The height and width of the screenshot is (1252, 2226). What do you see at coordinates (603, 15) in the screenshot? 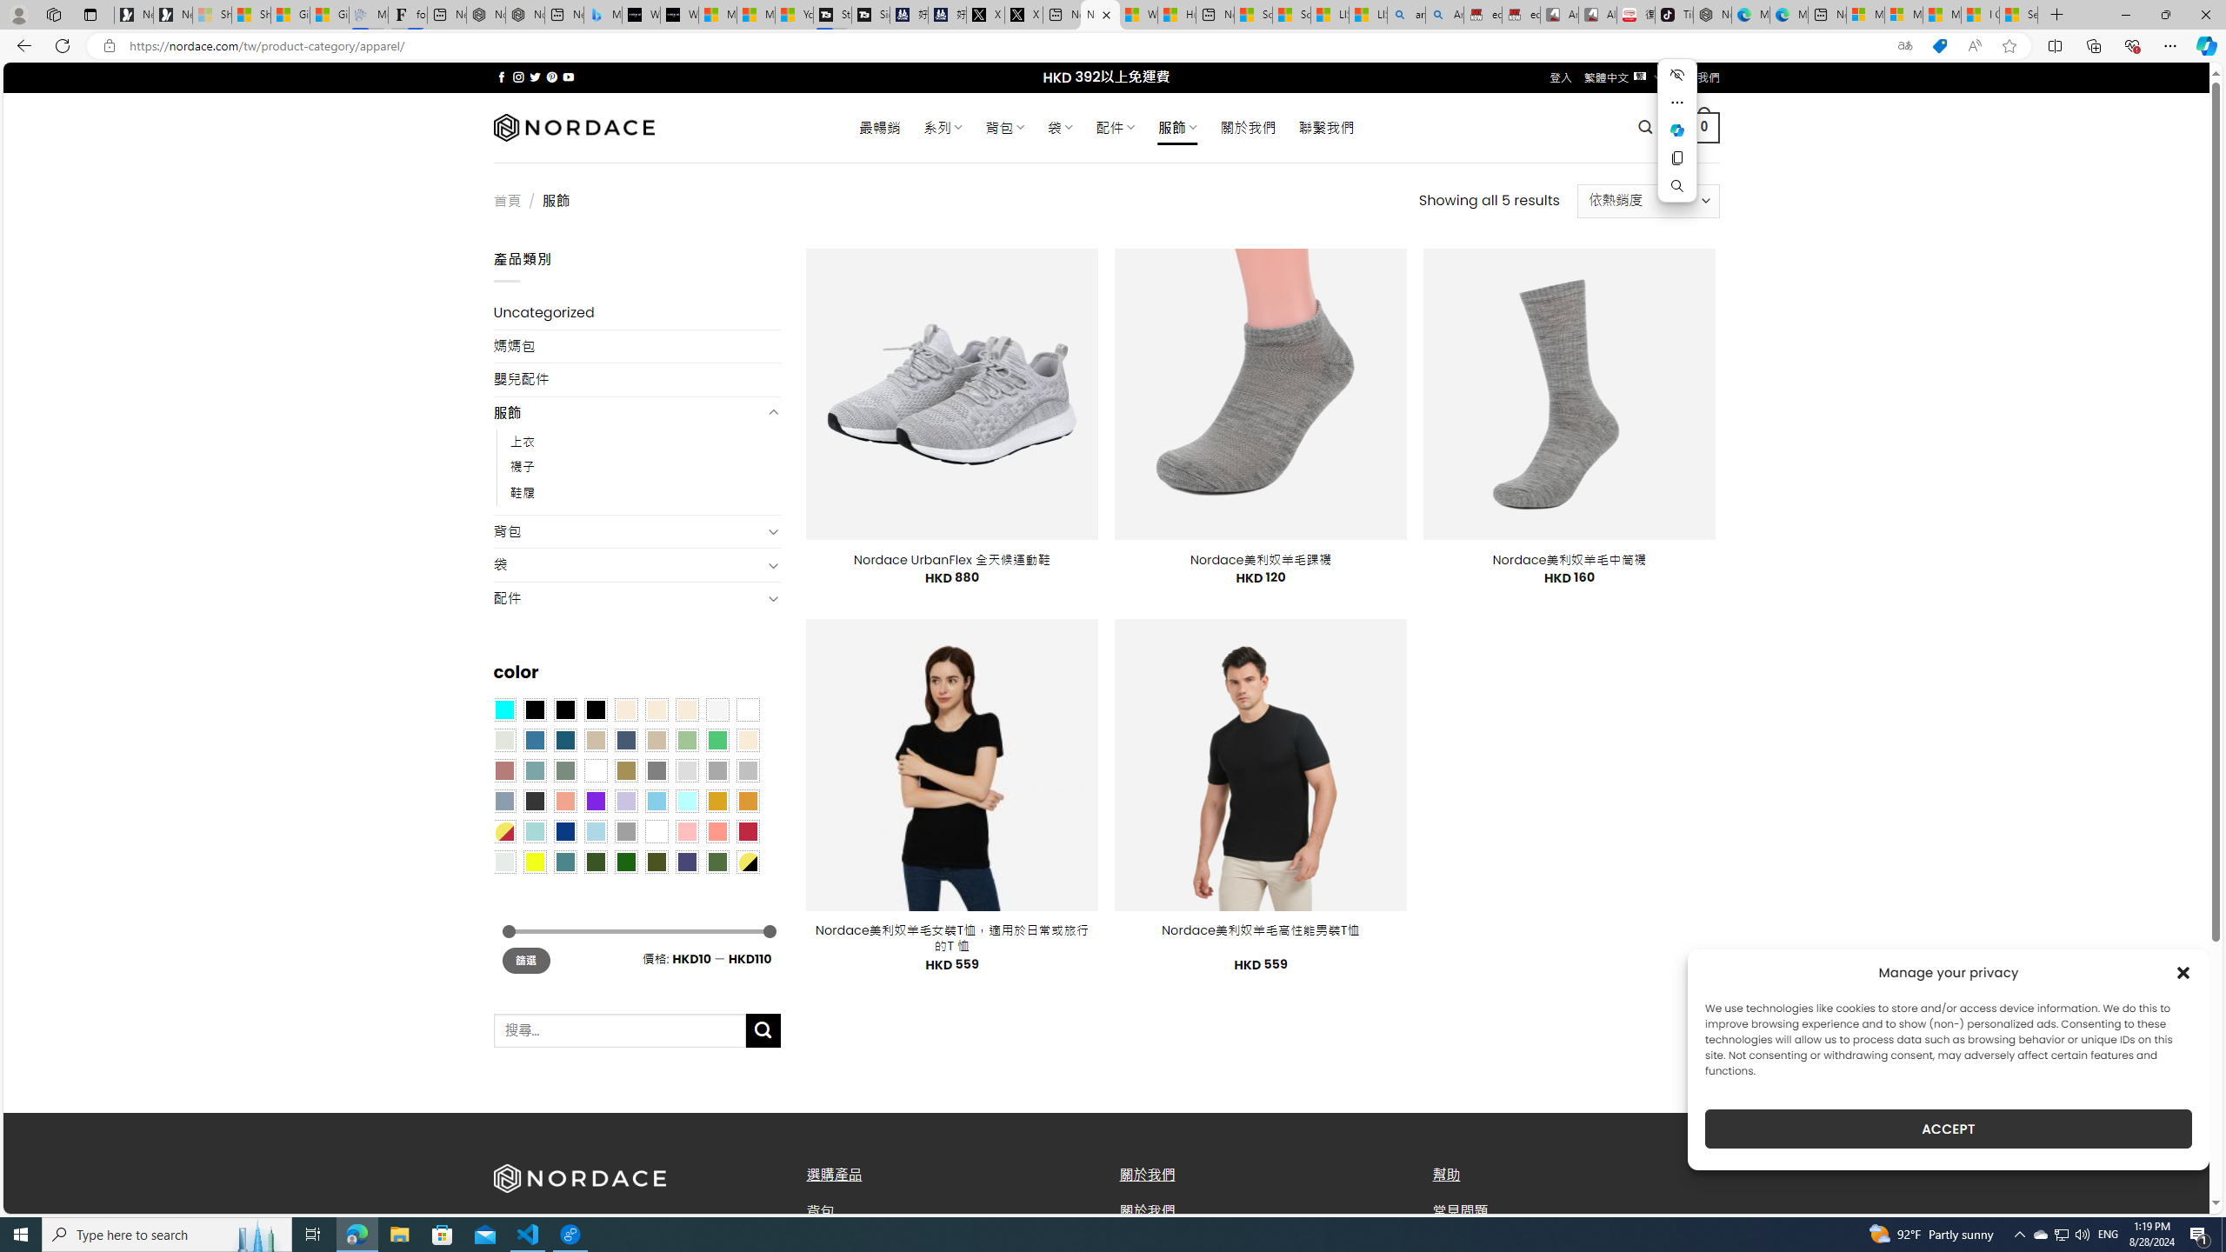
I see `Microsoft Bing Travel - Shangri-La Hotel Bangkok` at bounding box center [603, 15].